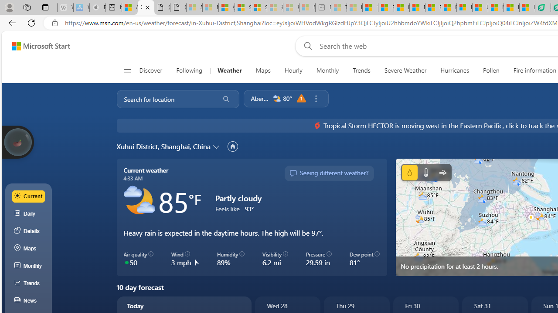 The width and height of the screenshot is (558, 313). What do you see at coordinates (405, 70) in the screenshot?
I see `Severe Weather` at bounding box center [405, 70].